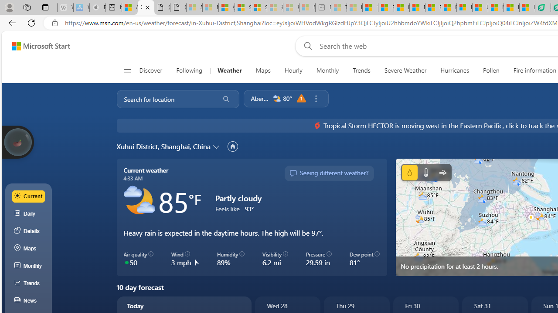 The width and height of the screenshot is (558, 313). What do you see at coordinates (405, 70) in the screenshot?
I see `Severe Weather` at bounding box center [405, 70].